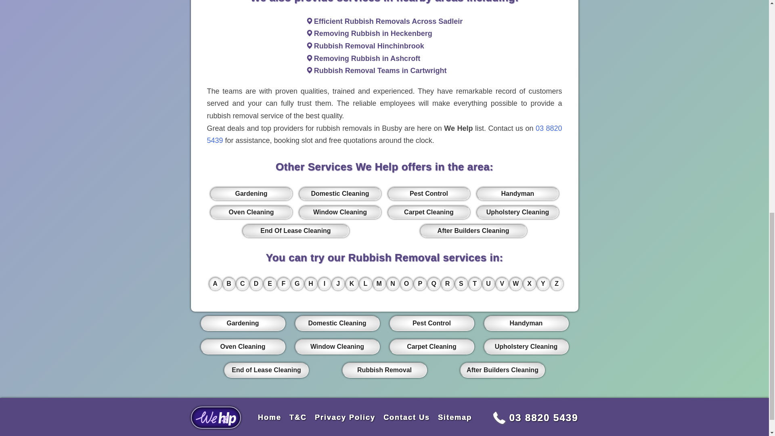 The height and width of the screenshot is (436, 775). What do you see at coordinates (473, 231) in the screenshot?
I see `After Builders Cleaning` at bounding box center [473, 231].